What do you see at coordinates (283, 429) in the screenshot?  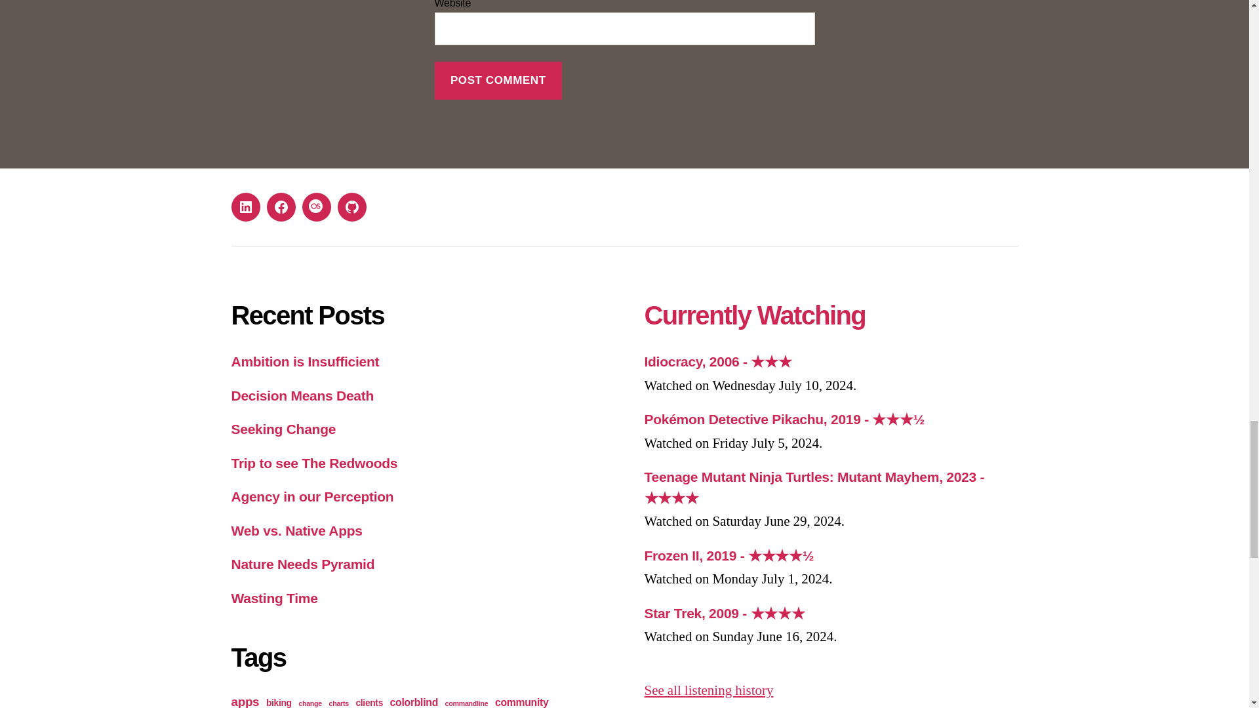 I see `Seeking Change` at bounding box center [283, 429].